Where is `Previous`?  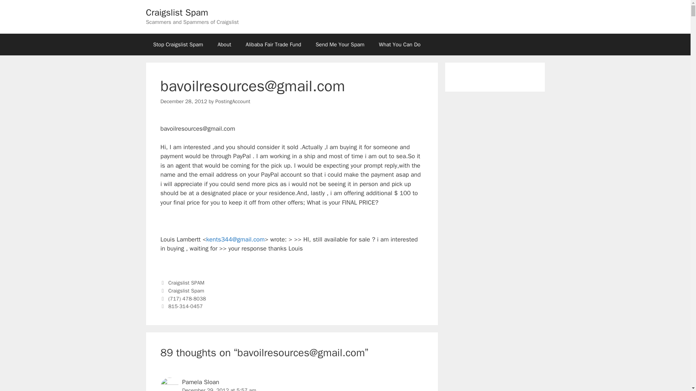
Previous is located at coordinates (183, 298).